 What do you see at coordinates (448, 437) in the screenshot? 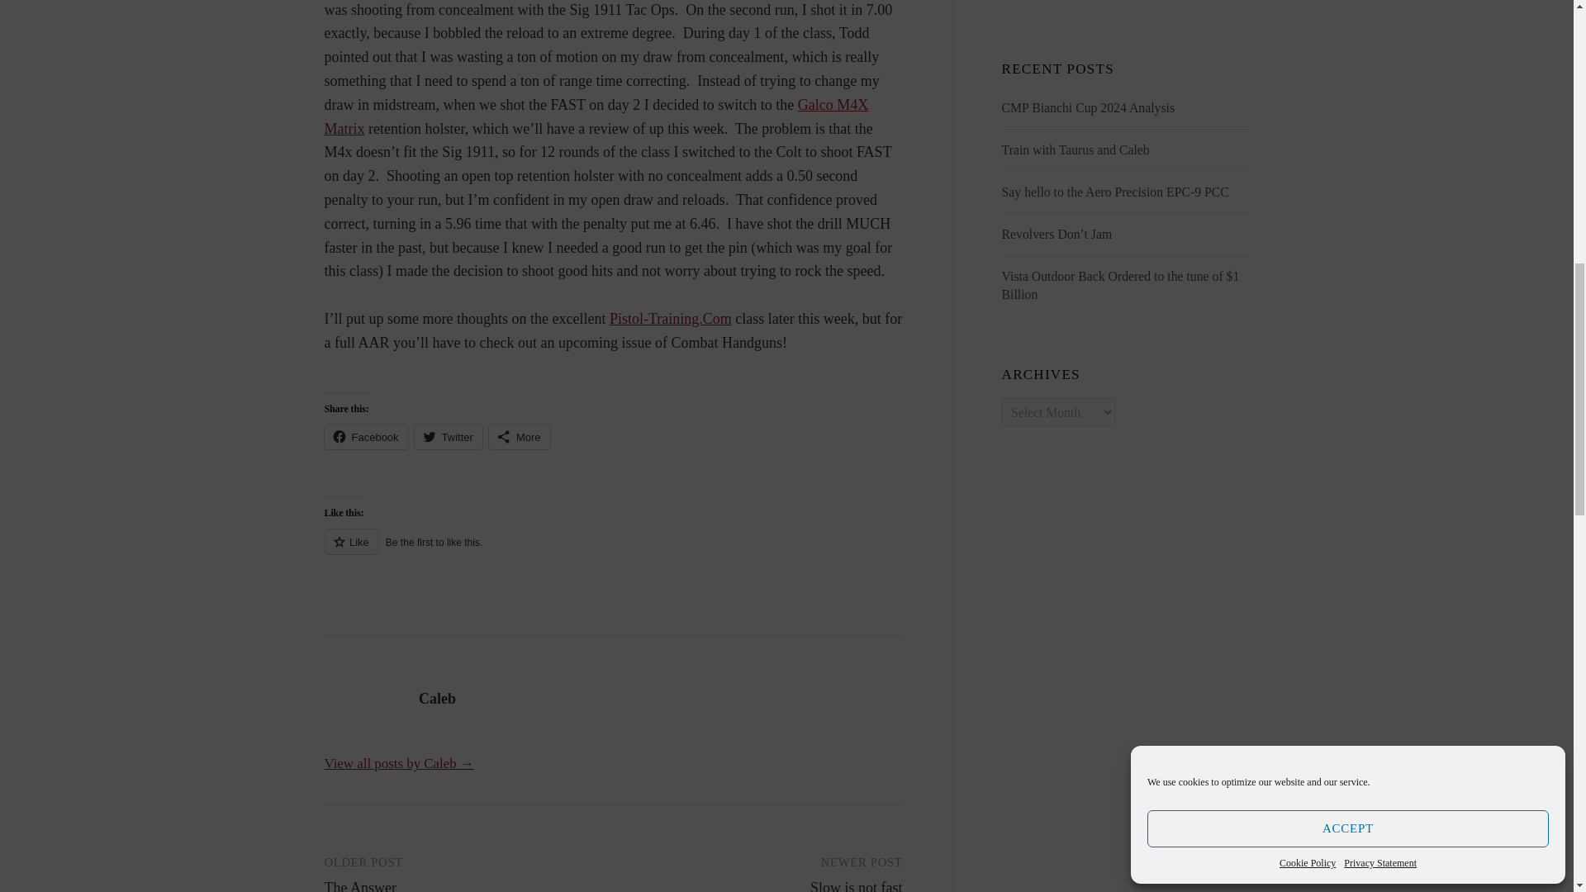
I see `Click to share on Twitter` at bounding box center [448, 437].